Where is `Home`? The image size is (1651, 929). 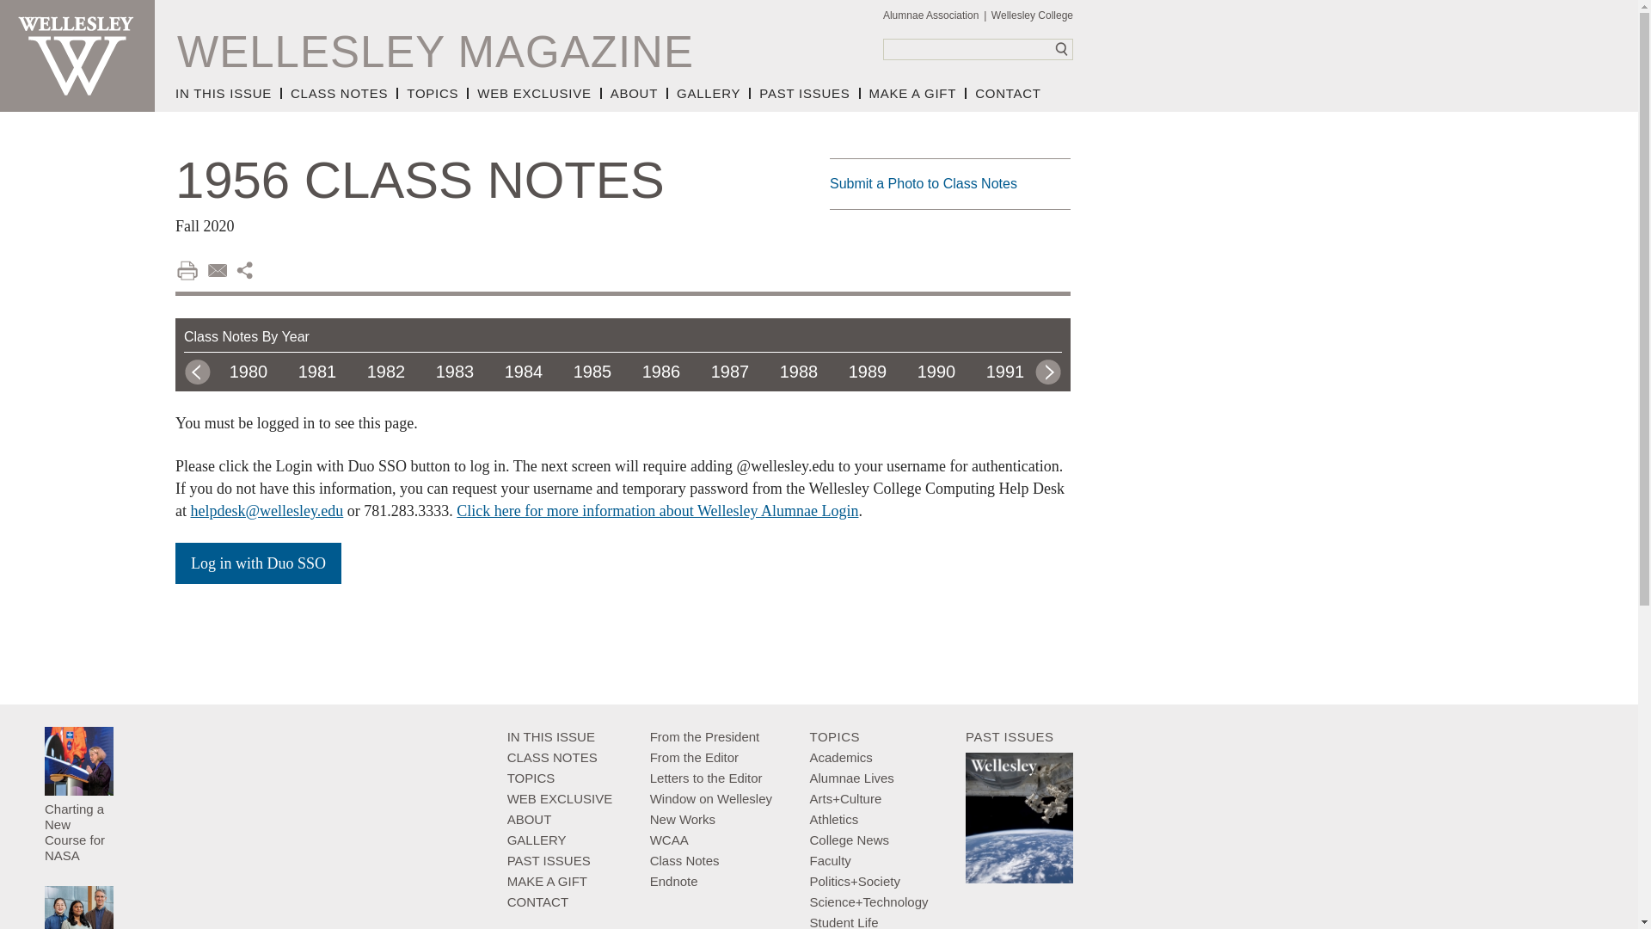
Home is located at coordinates (435, 52).